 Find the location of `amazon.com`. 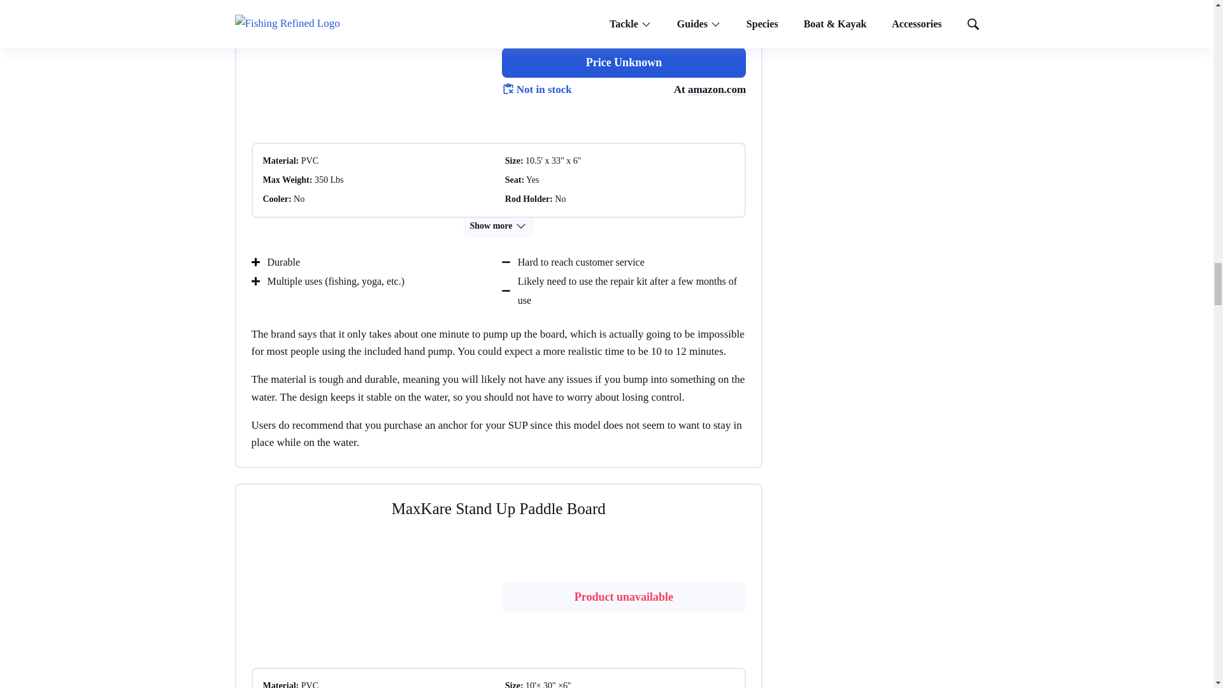

amazon.com is located at coordinates (717, 89).